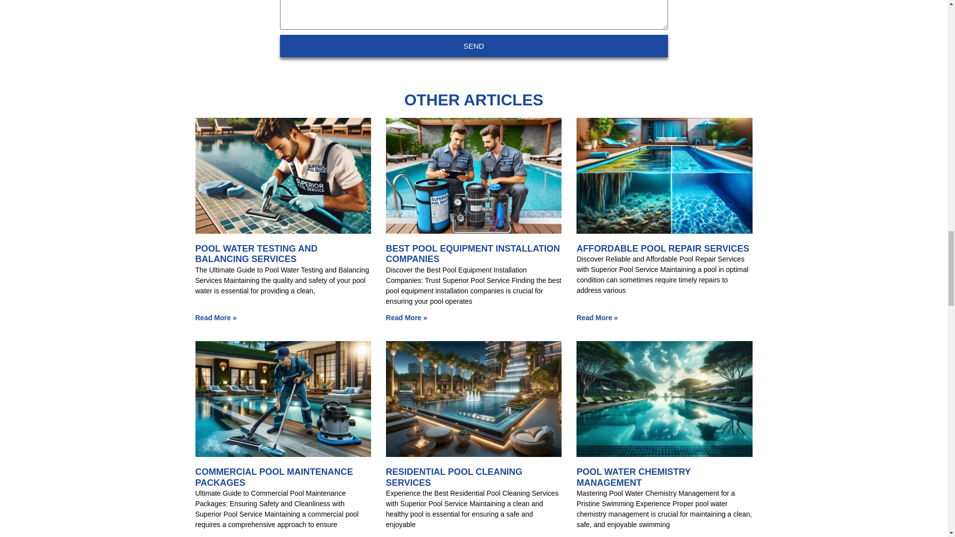 The image size is (955, 537). I want to click on POOL WATER TESTING AND BALANCING SERVICES, so click(256, 254).